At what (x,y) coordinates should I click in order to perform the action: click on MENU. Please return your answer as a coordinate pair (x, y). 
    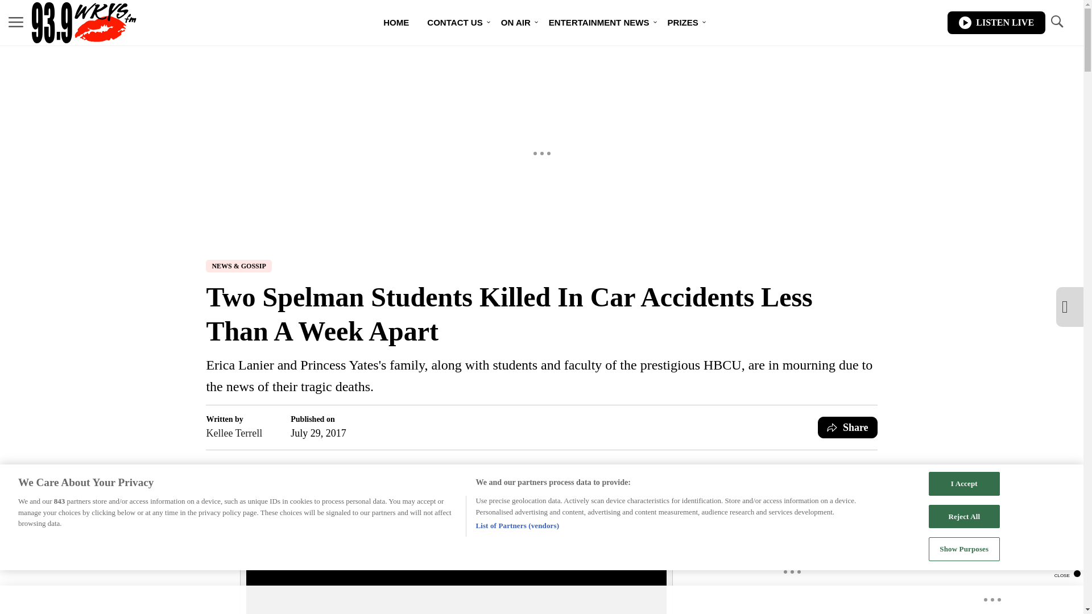
    Looking at the image, I should click on (16, 23).